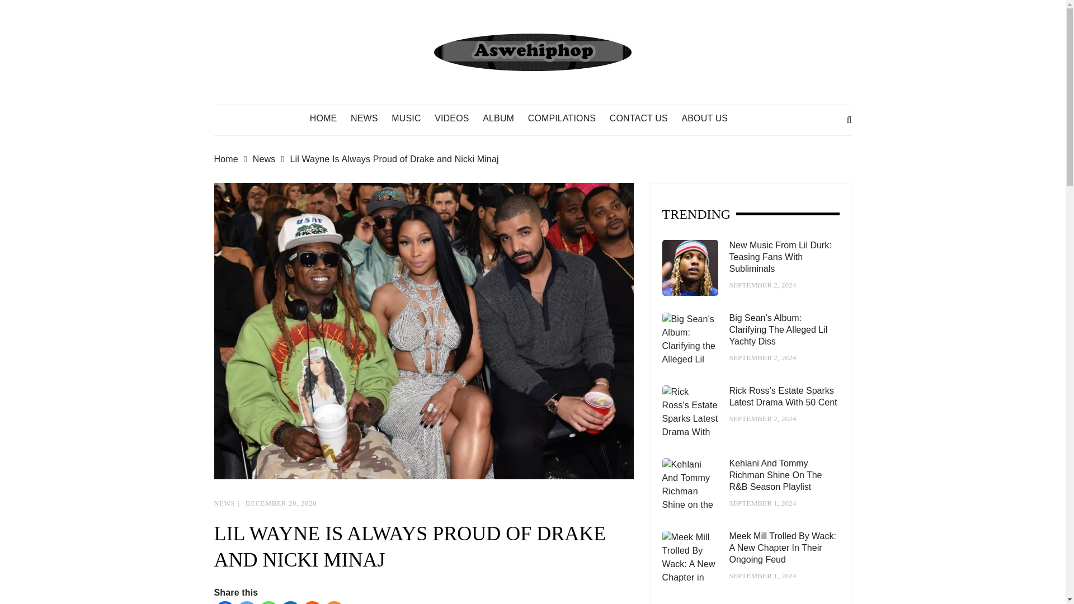 This screenshot has height=604, width=1074. I want to click on HOME, so click(329, 119).